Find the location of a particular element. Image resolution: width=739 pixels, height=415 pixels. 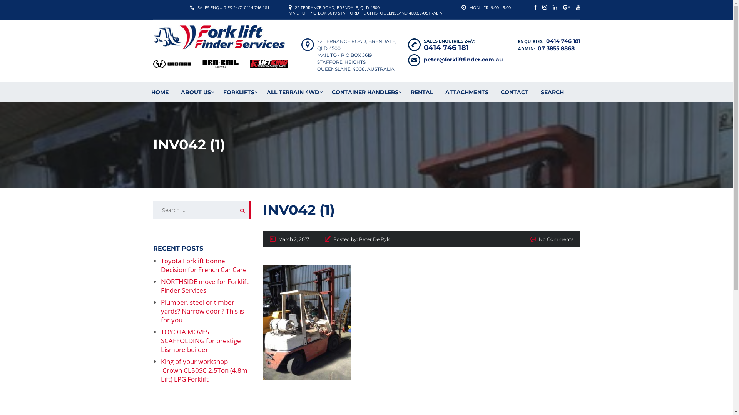

NORTHSIDE move for Forklift Finder Services is located at coordinates (205, 286).